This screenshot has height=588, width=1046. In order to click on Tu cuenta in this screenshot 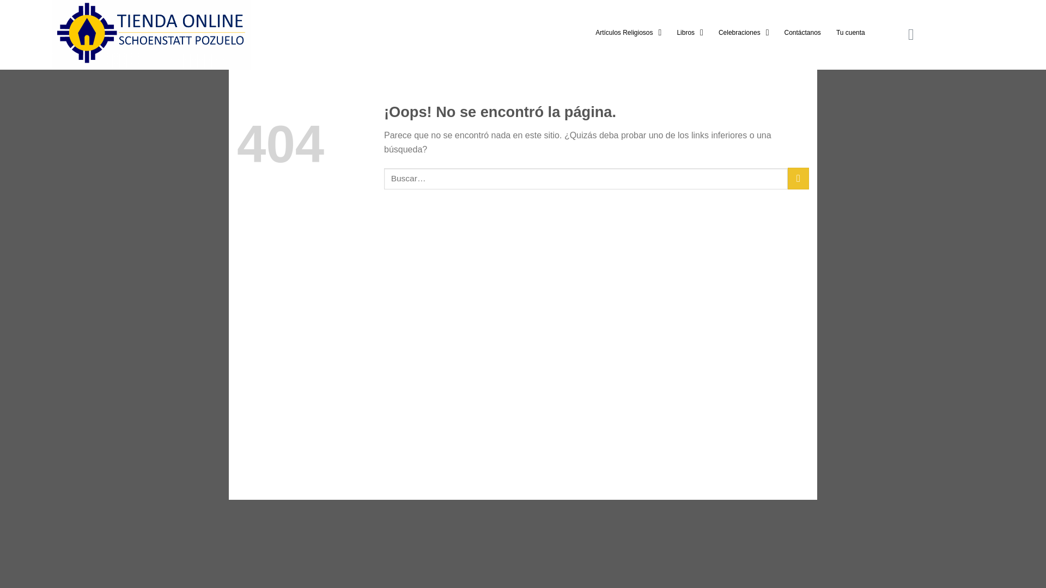, I will do `click(850, 33)`.